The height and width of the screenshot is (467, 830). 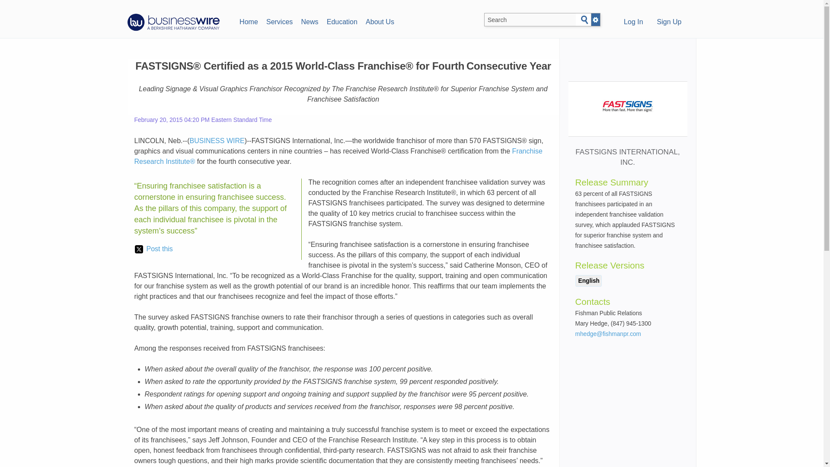 I want to click on Education, so click(x=342, y=21).